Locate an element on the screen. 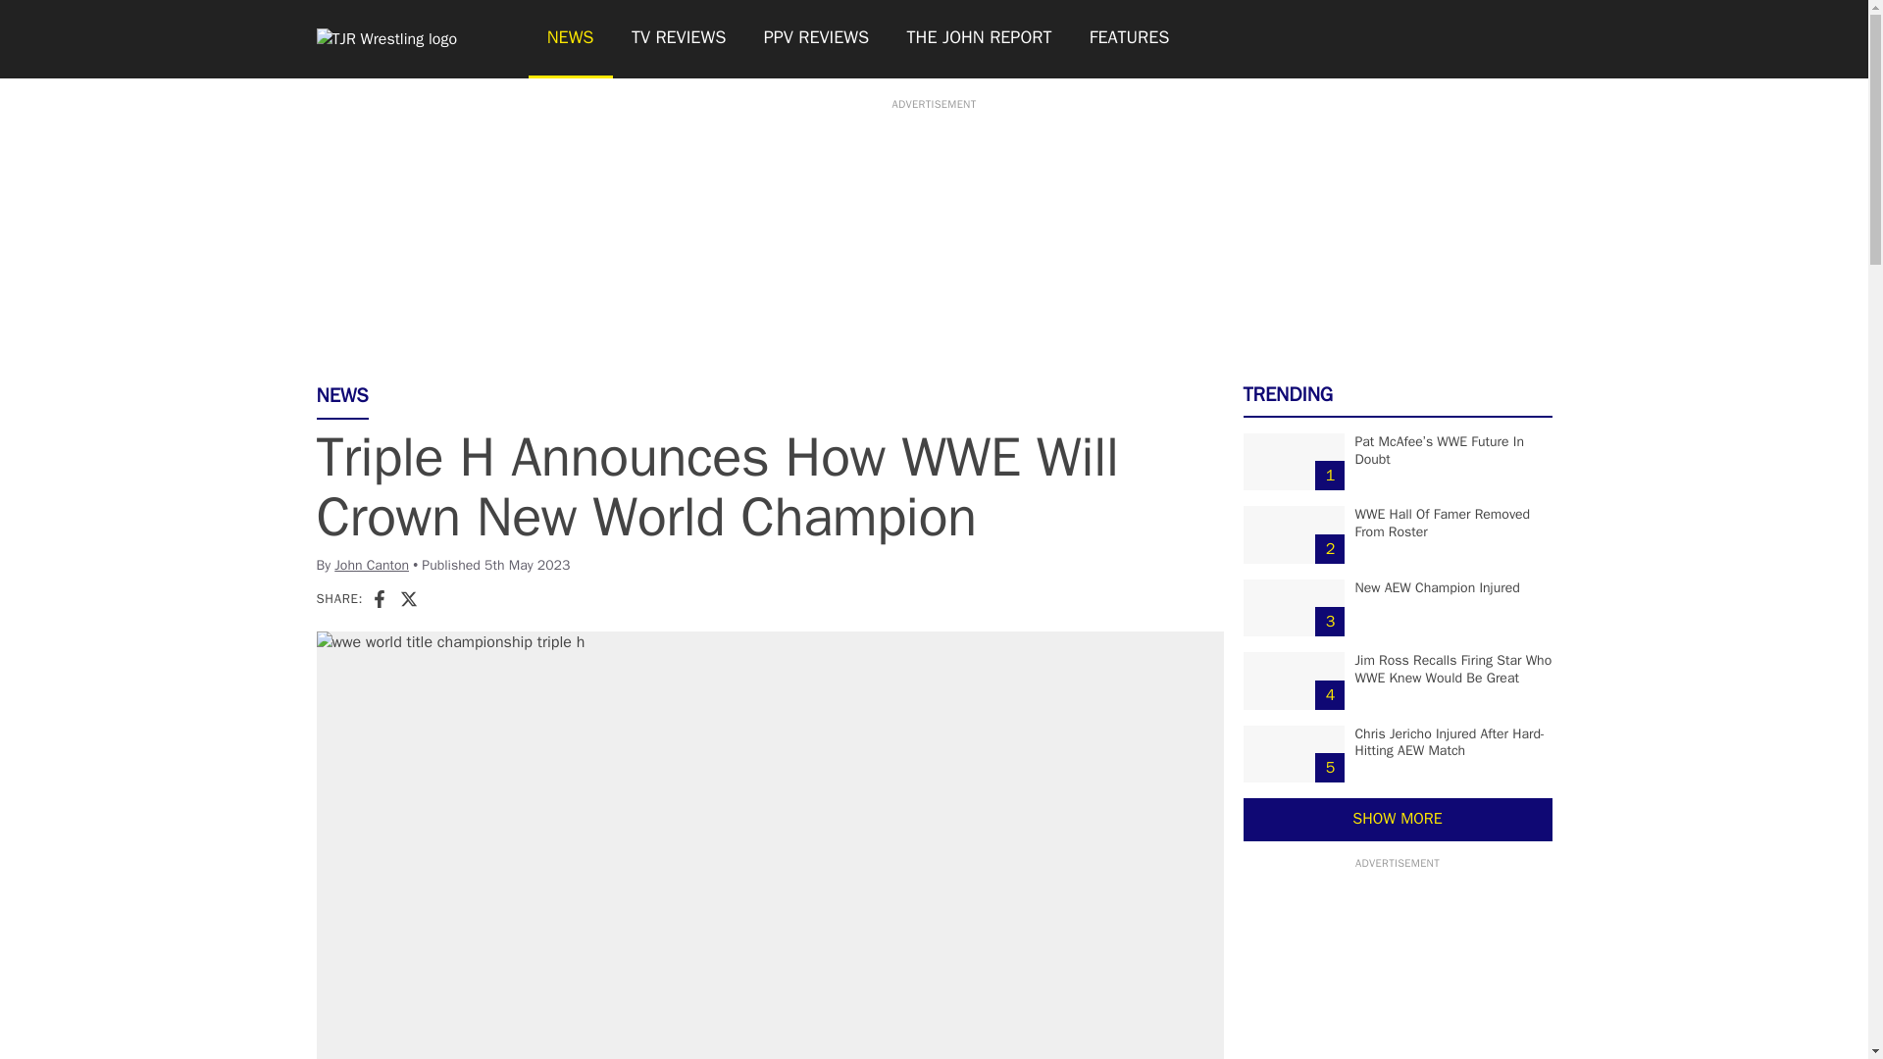 The height and width of the screenshot is (1059, 1883). THE JOHN REPORT is located at coordinates (978, 39).